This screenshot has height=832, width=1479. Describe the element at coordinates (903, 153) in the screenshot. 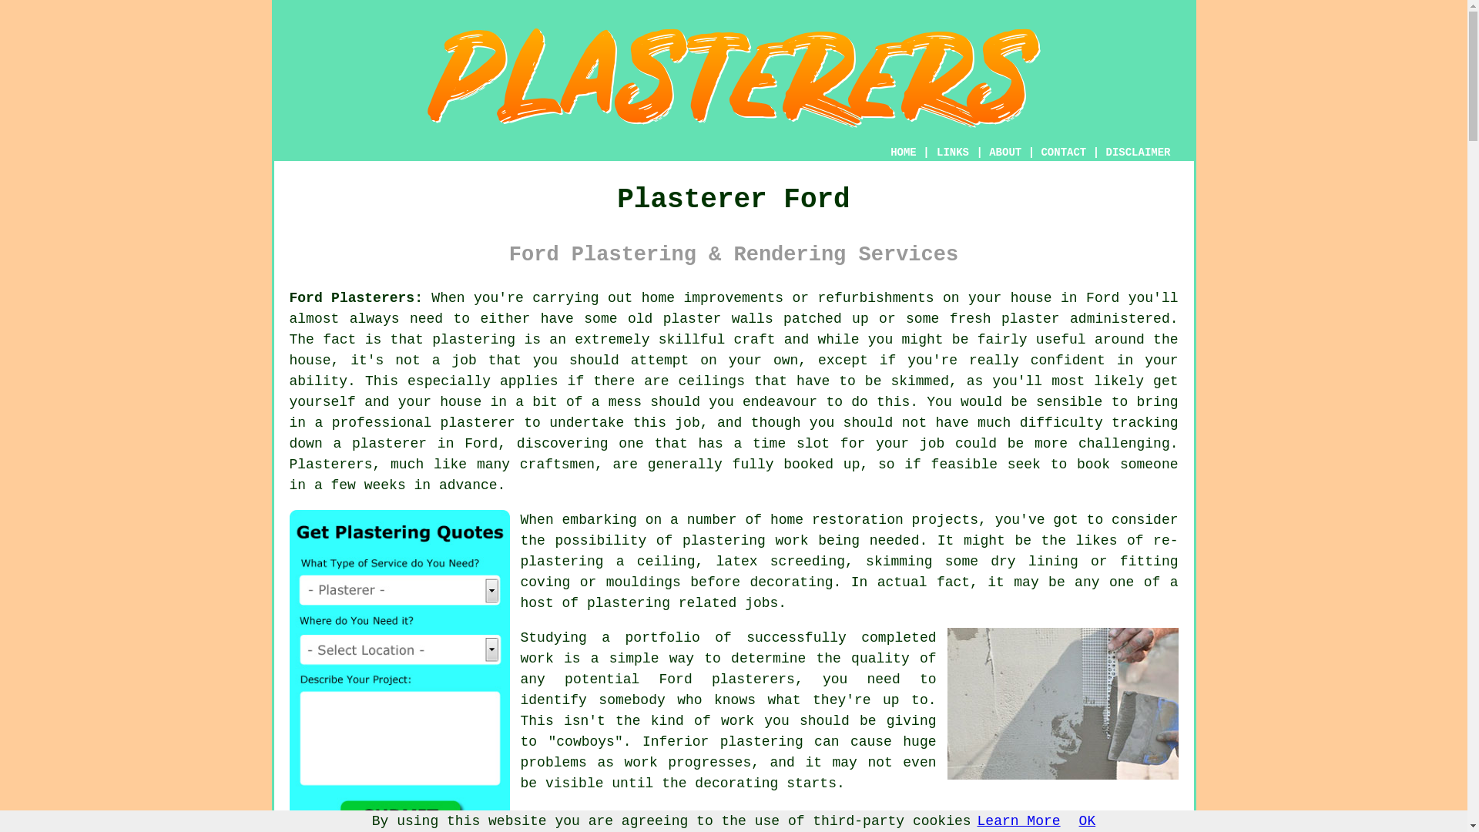

I see `HOME` at that location.